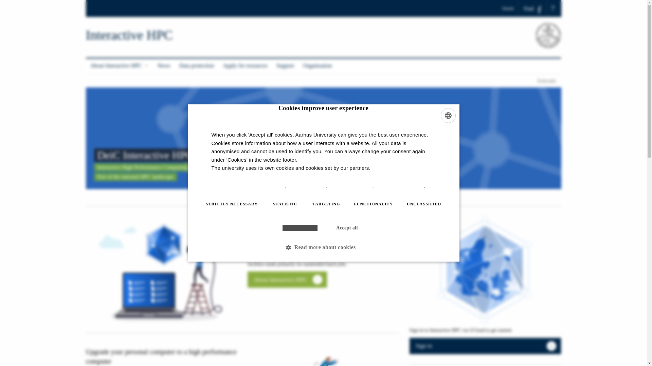 The height and width of the screenshot is (366, 652). I want to click on Apply for resources, so click(245, 66).